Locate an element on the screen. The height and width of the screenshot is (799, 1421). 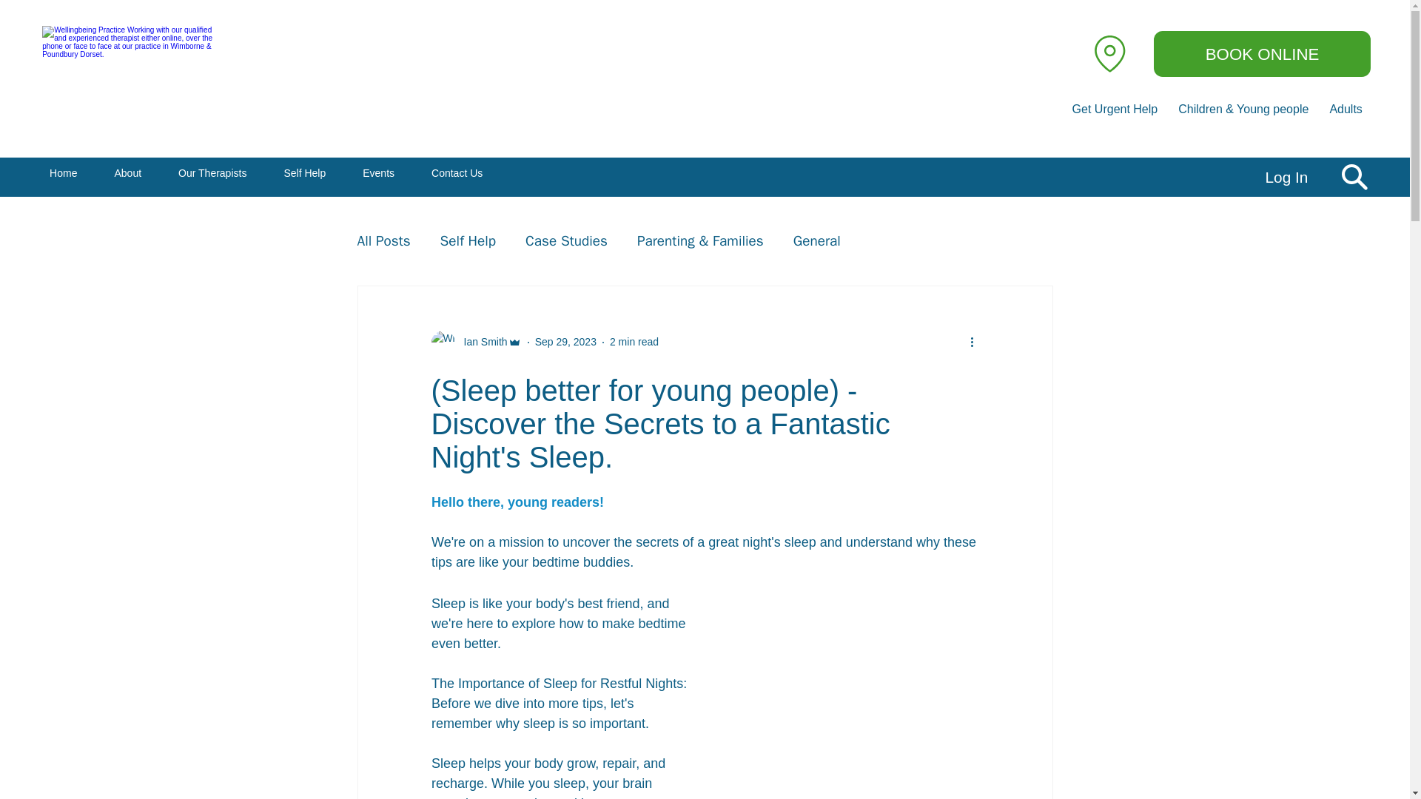
Get Urgent Help is located at coordinates (1115, 109).